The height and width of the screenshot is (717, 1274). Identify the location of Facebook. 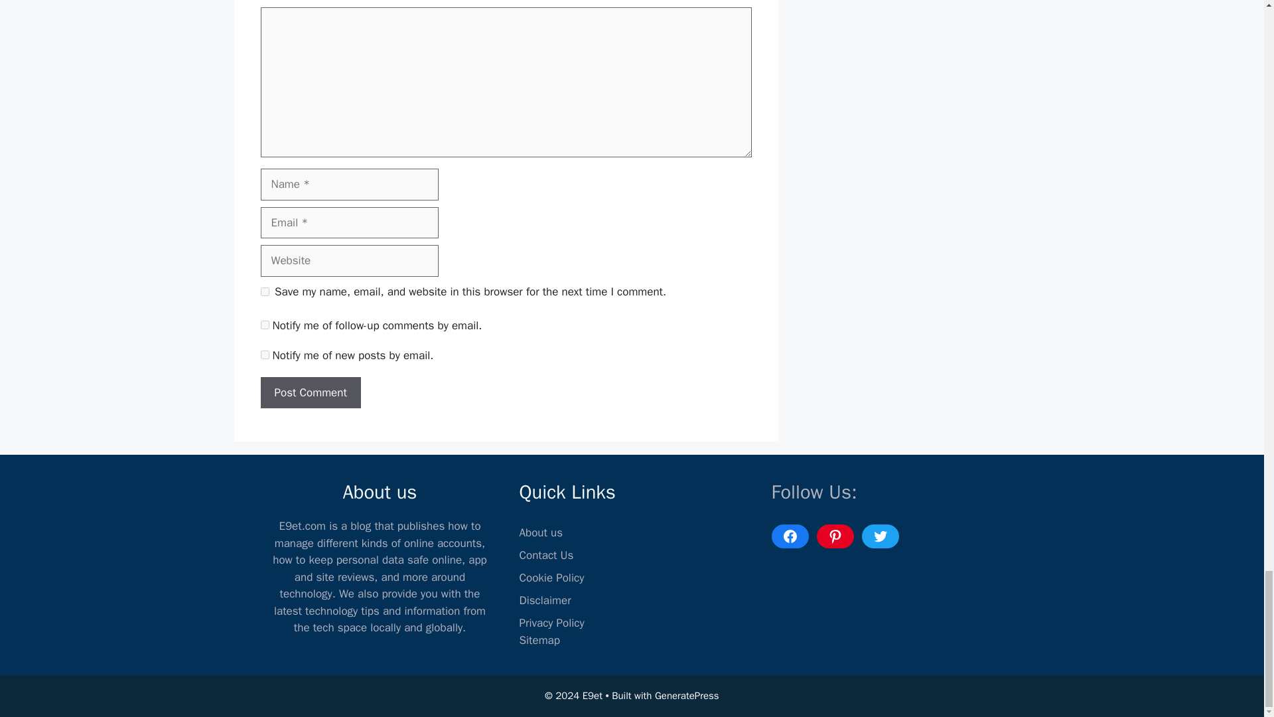
(789, 536).